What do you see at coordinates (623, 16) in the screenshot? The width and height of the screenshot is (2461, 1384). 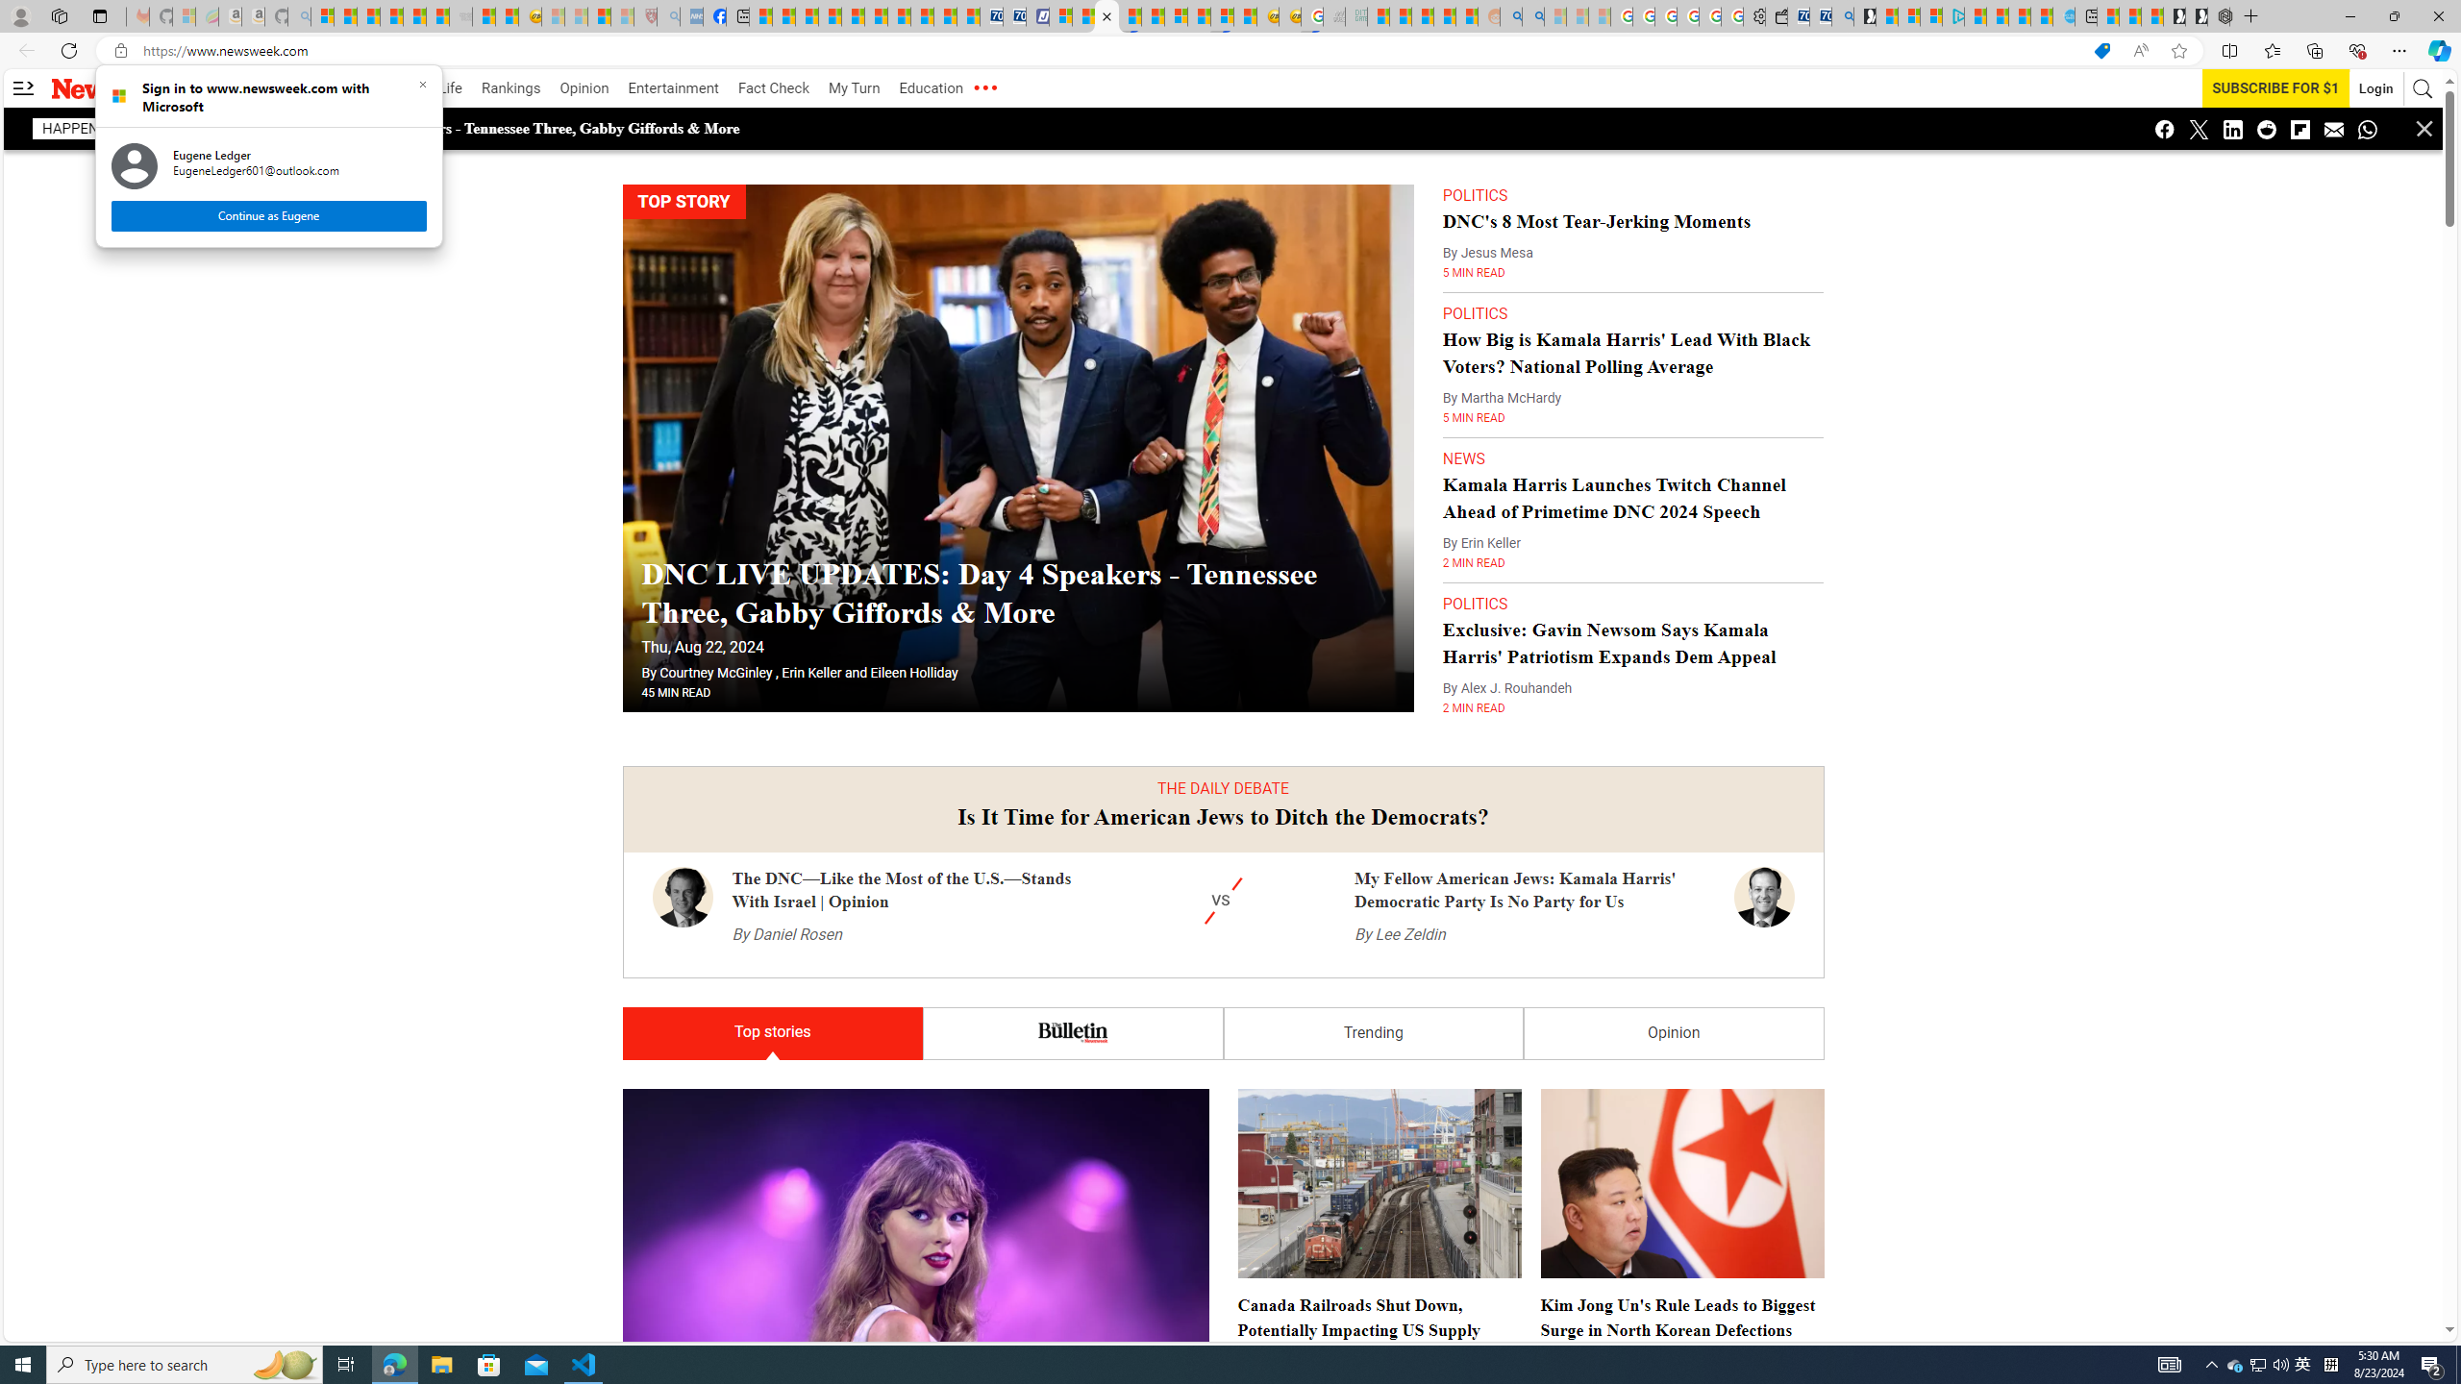 I see `12 Popular Science Lies that Must be Corrected - Sleeping` at bounding box center [623, 16].